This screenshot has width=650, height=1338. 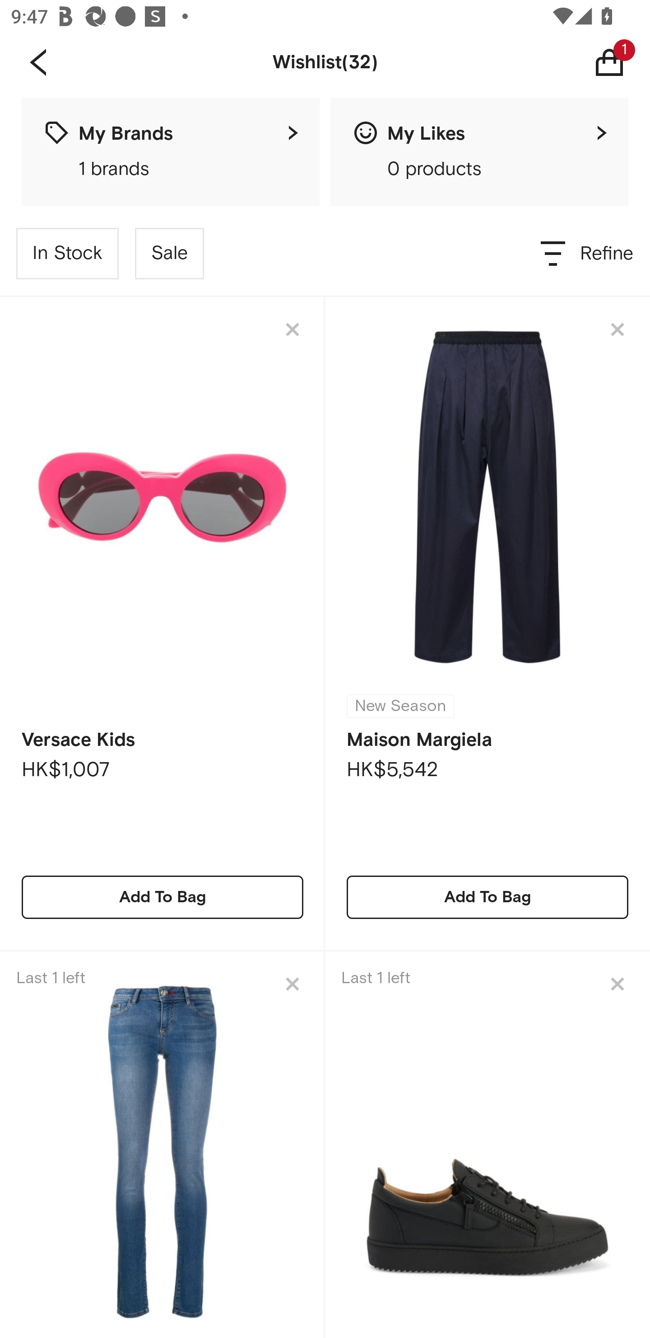 I want to click on Add To Bag, so click(x=487, y=897).